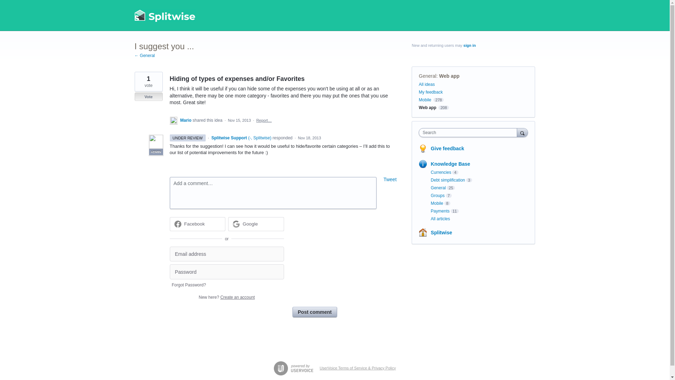  I want to click on Post comment, so click(314, 312).